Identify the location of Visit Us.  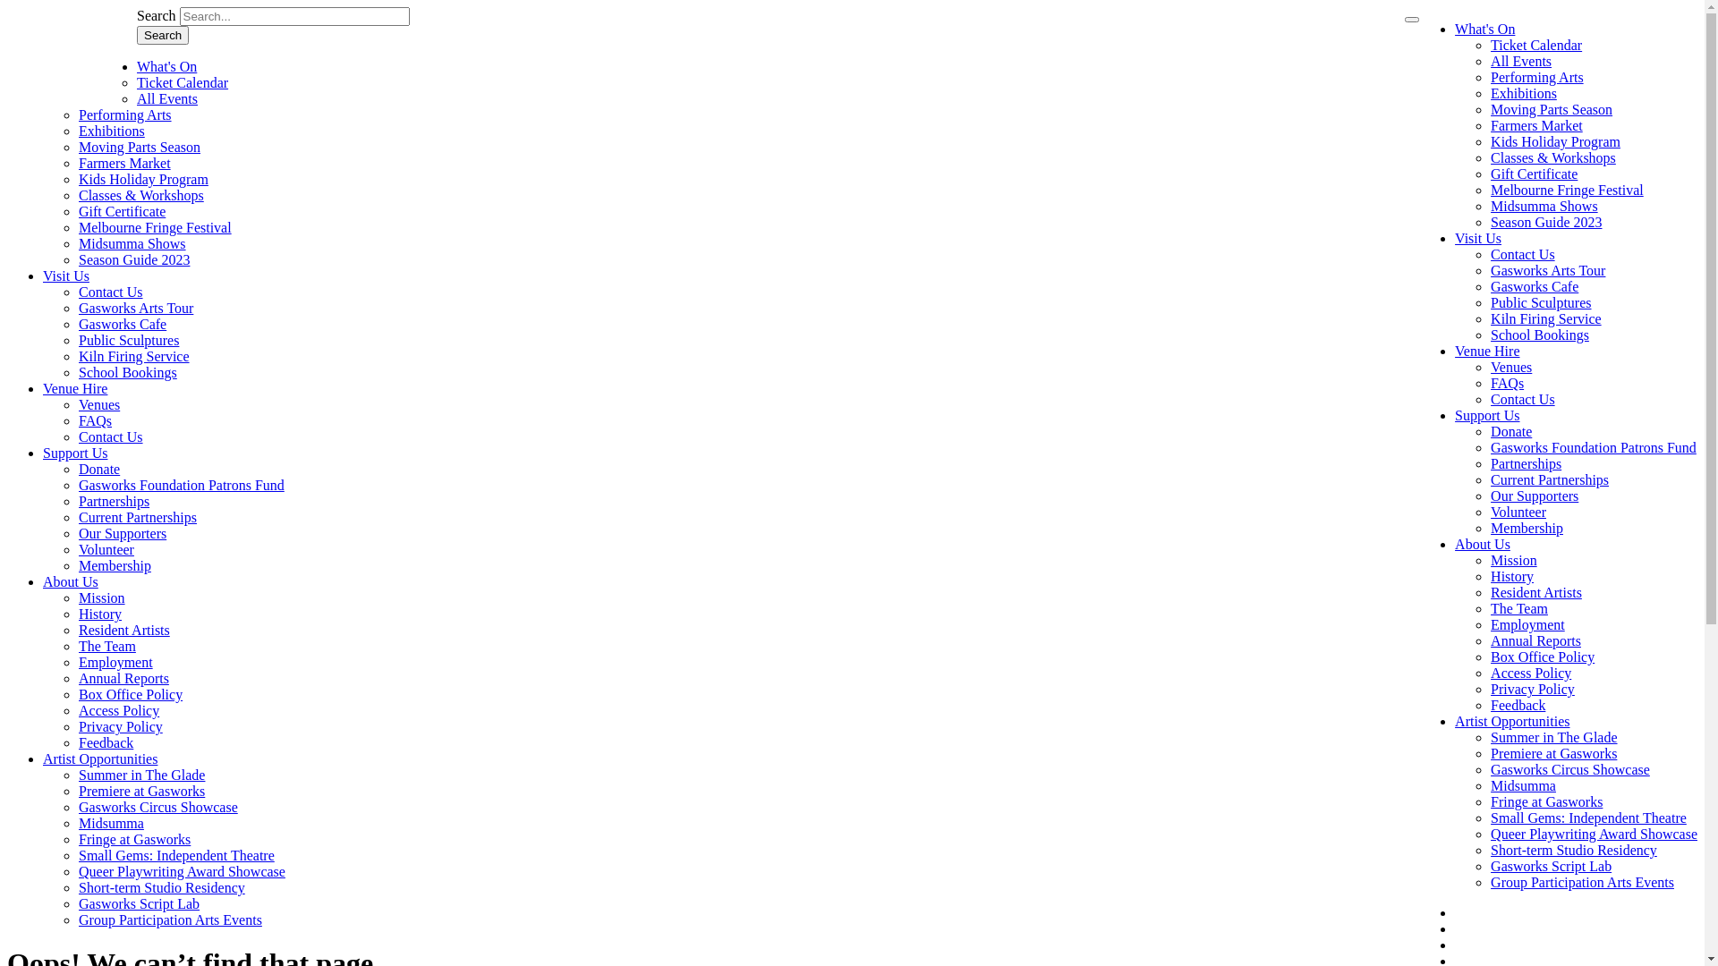
(66, 275).